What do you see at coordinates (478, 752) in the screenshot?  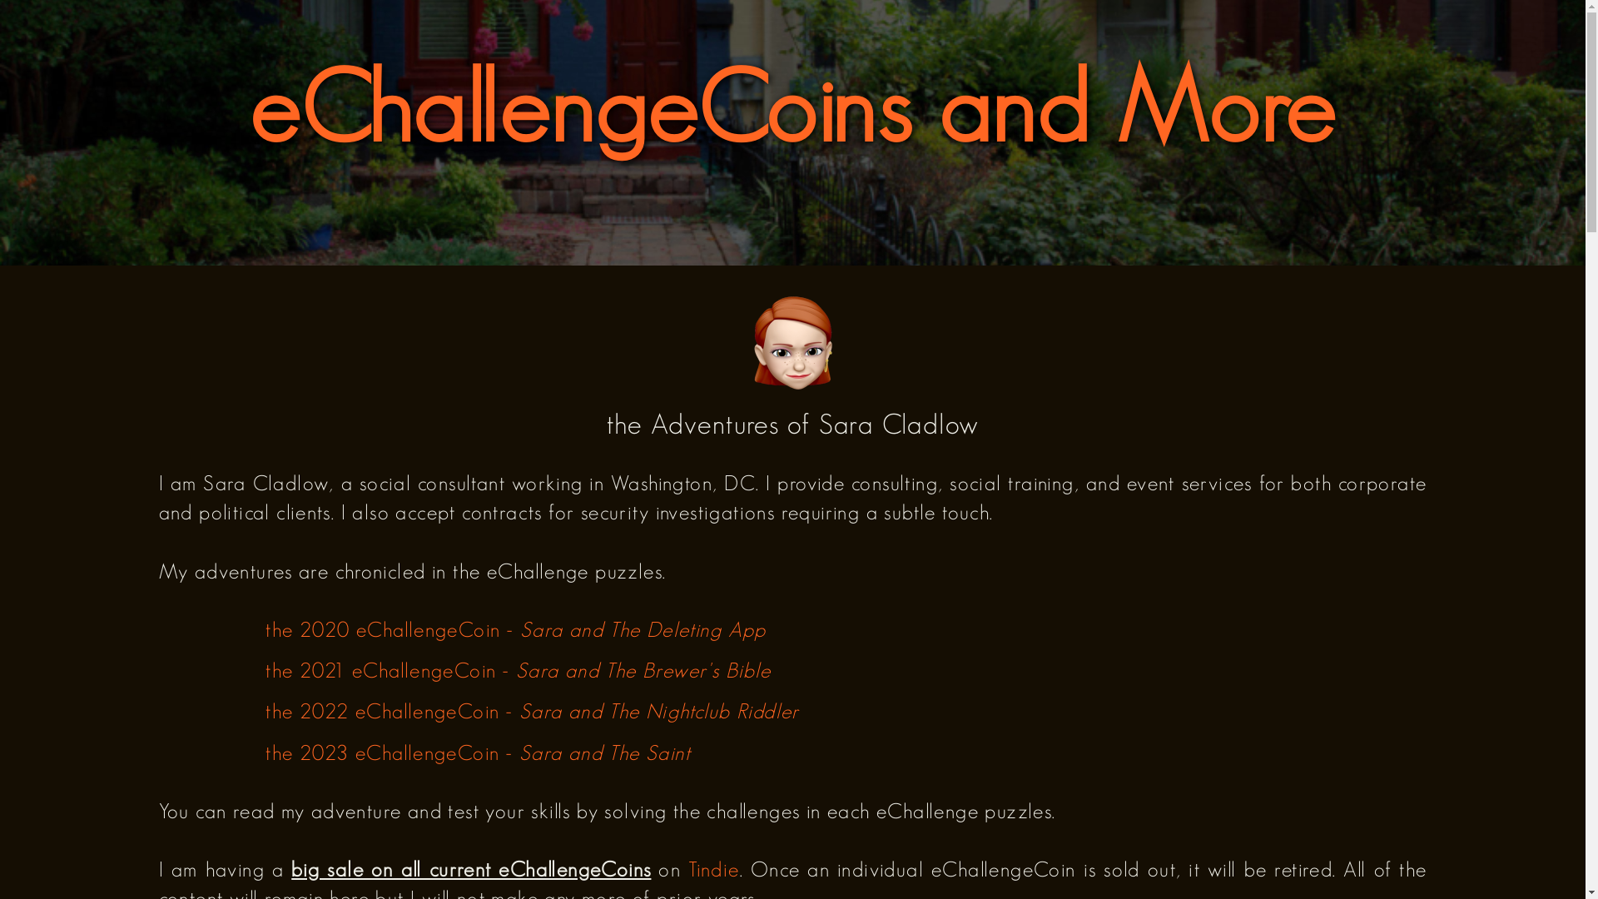 I see `the 2023 eChallengeCoin - Sara and The Saint` at bounding box center [478, 752].